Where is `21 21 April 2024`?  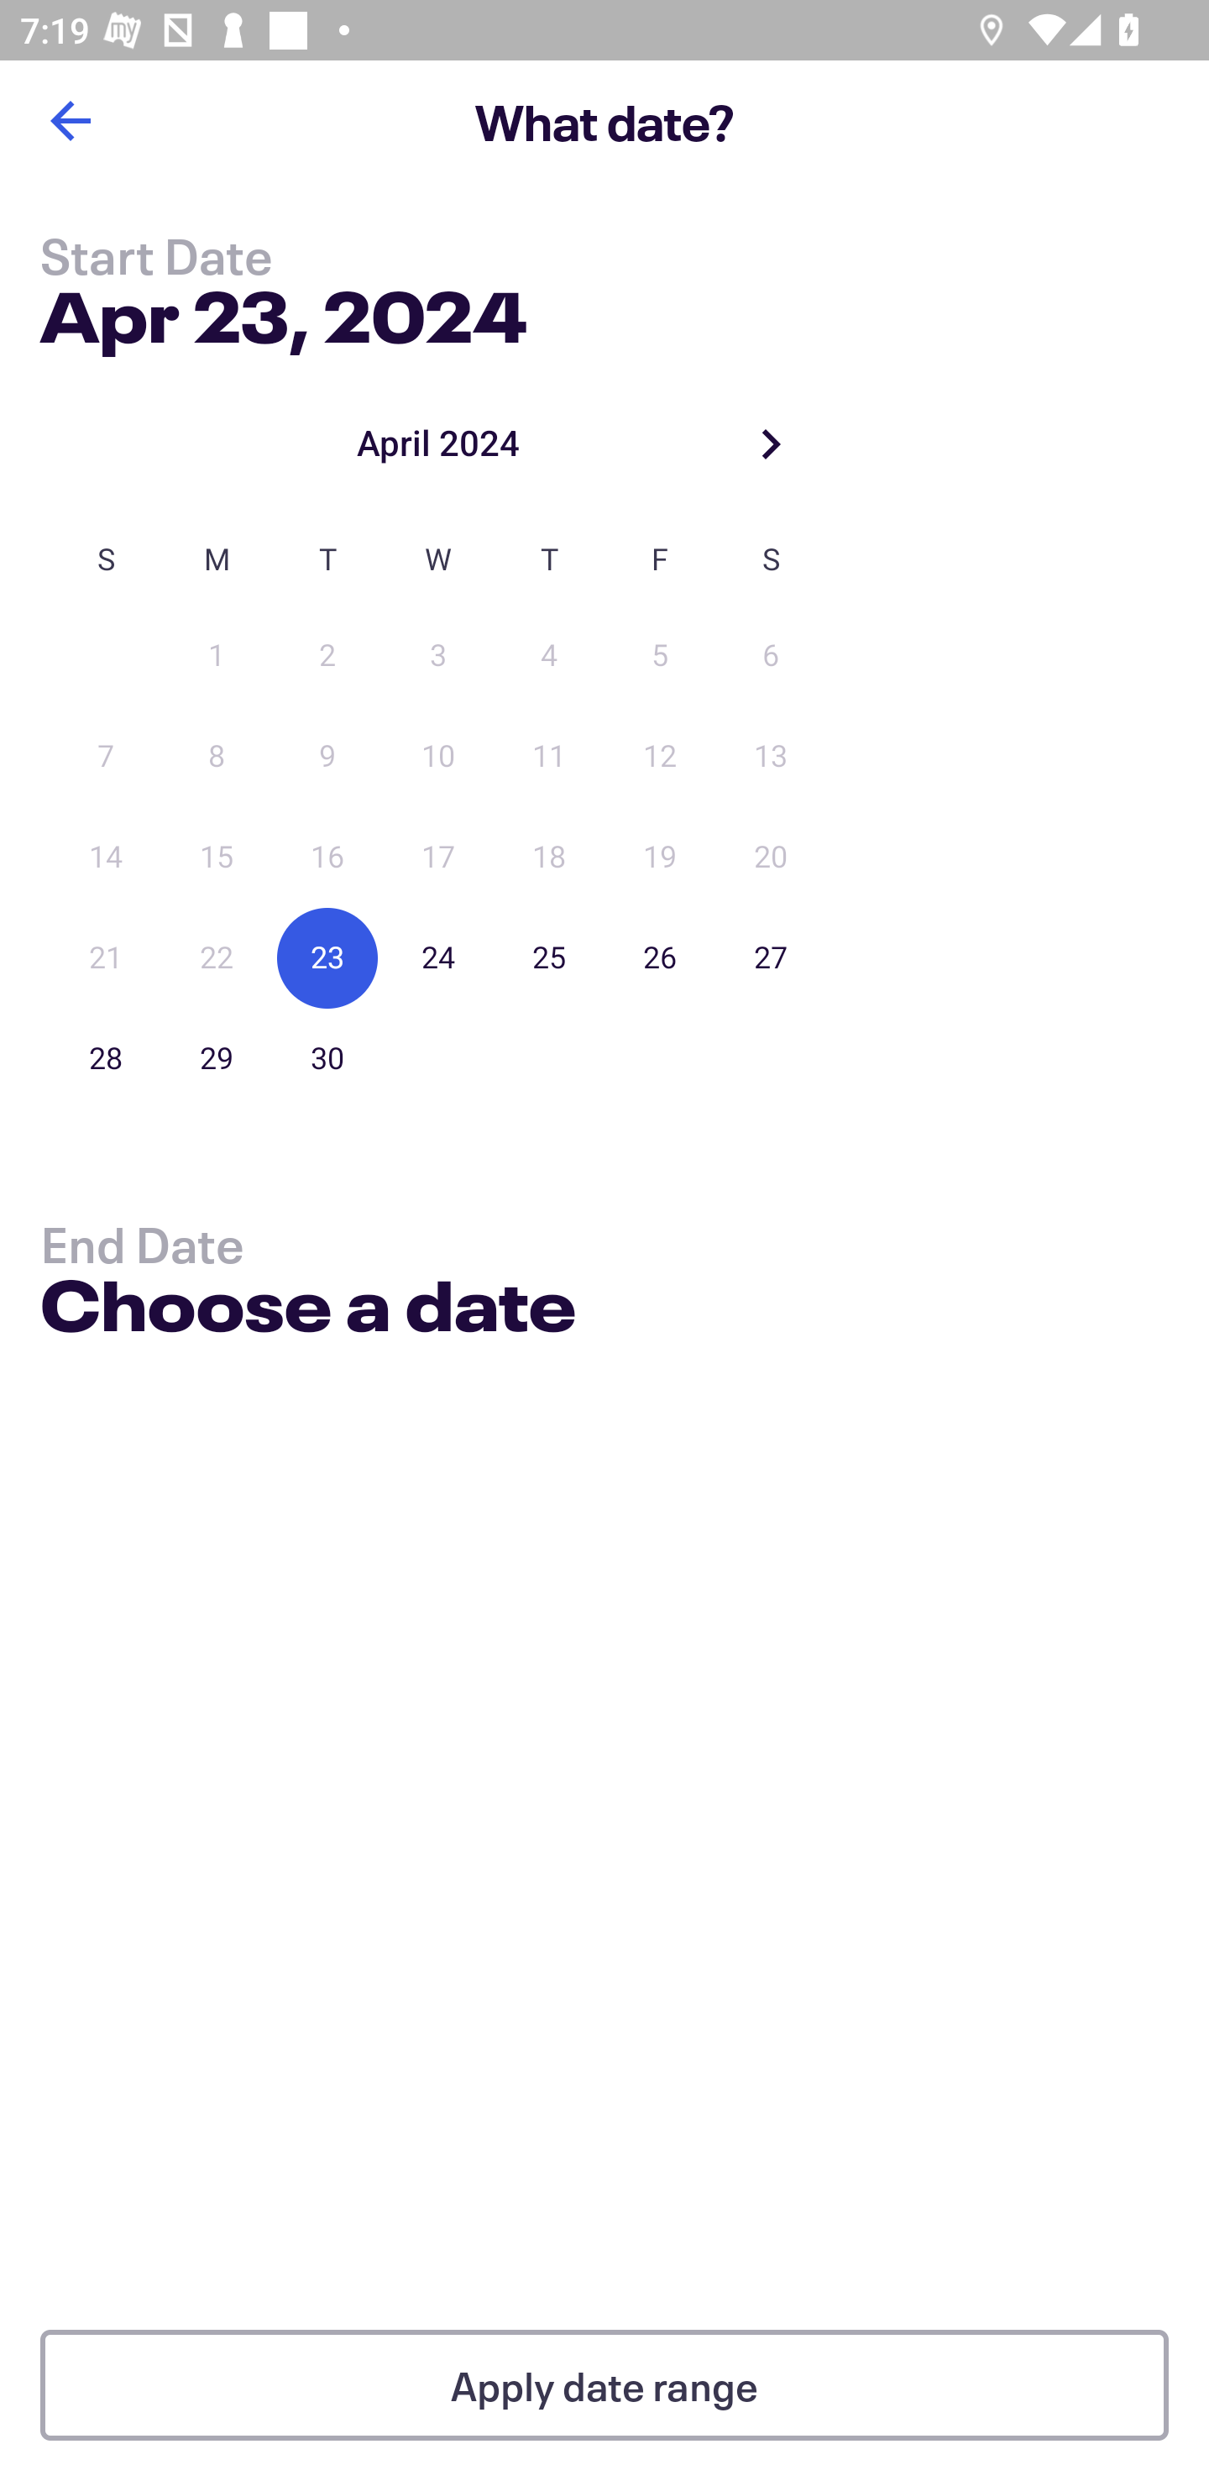
21 21 April 2024 is located at coordinates (106, 957).